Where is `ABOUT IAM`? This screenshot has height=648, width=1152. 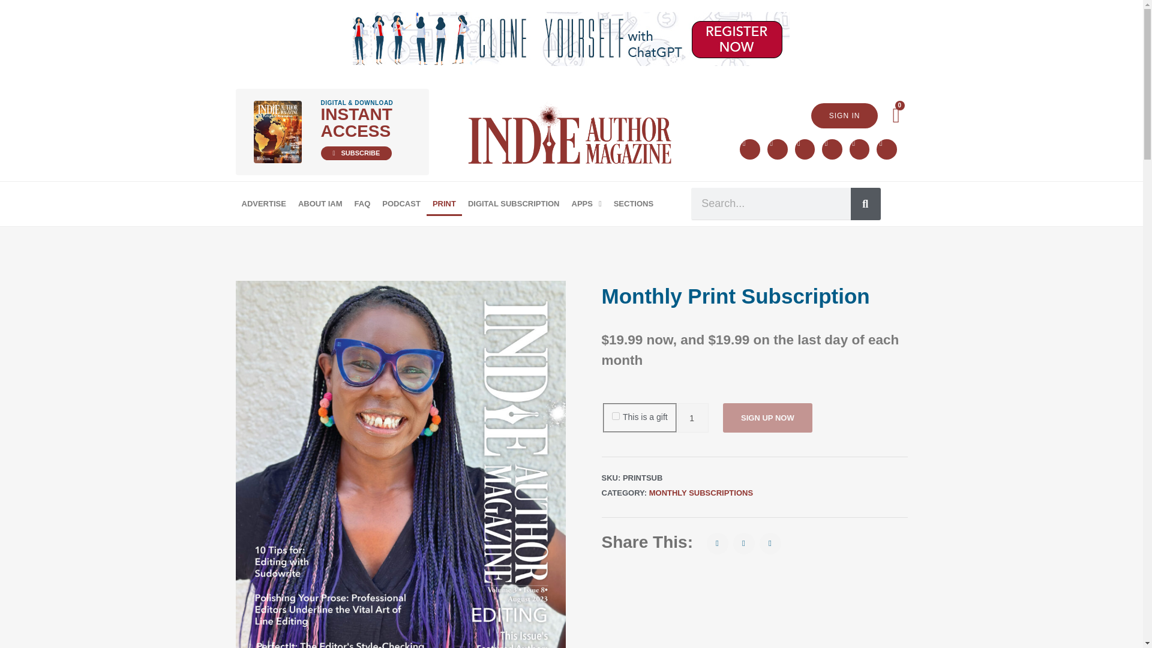
ABOUT IAM is located at coordinates (320, 203).